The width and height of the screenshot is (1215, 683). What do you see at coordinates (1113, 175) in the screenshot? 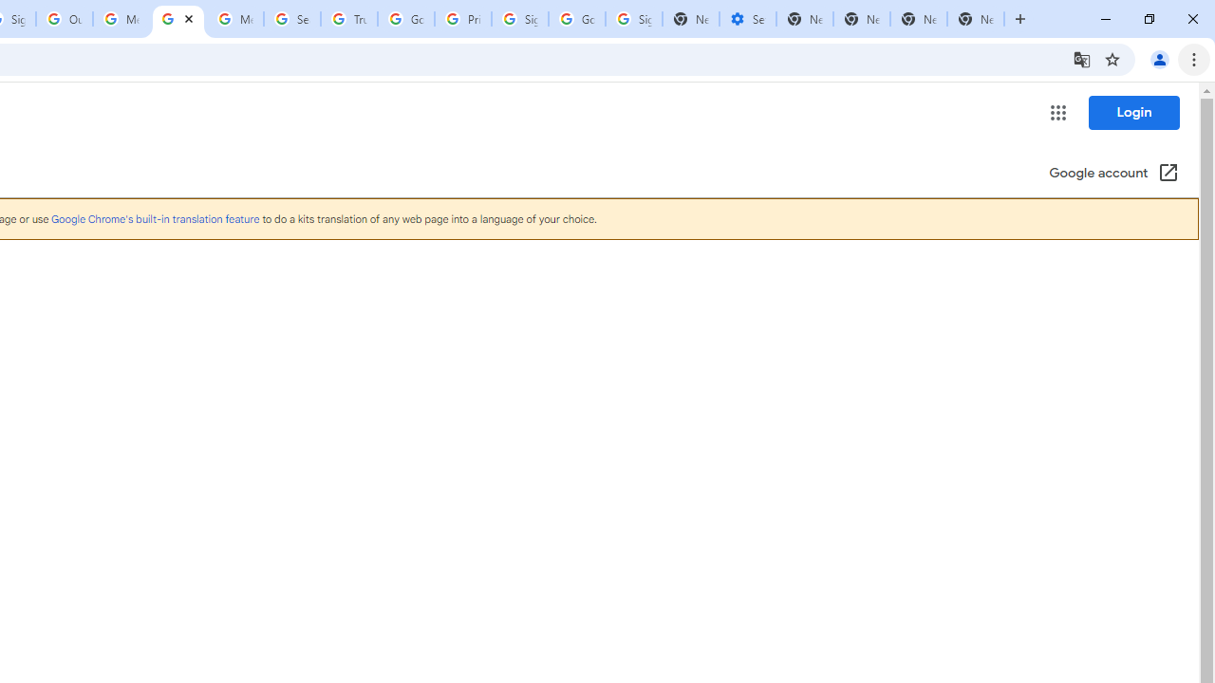
I see `Google Account (Opens in new window)` at bounding box center [1113, 175].